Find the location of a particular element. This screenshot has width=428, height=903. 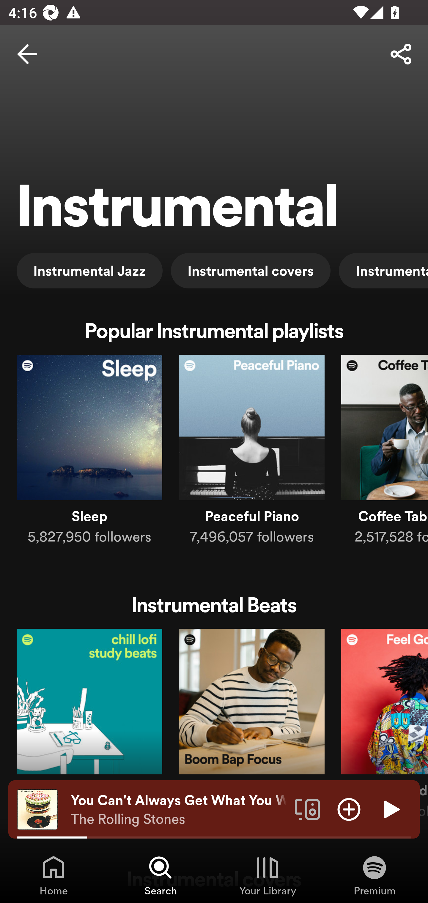

Instrumental Jazz is located at coordinates (90, 270).